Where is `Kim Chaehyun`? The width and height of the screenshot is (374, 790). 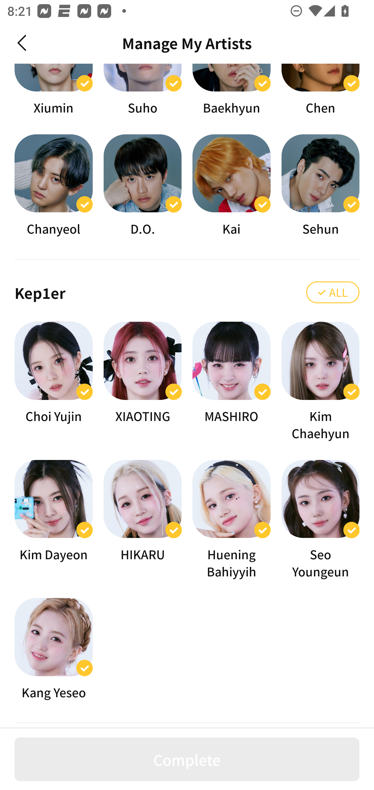
Kim Chaehyun is located at coordinates (320, 381).